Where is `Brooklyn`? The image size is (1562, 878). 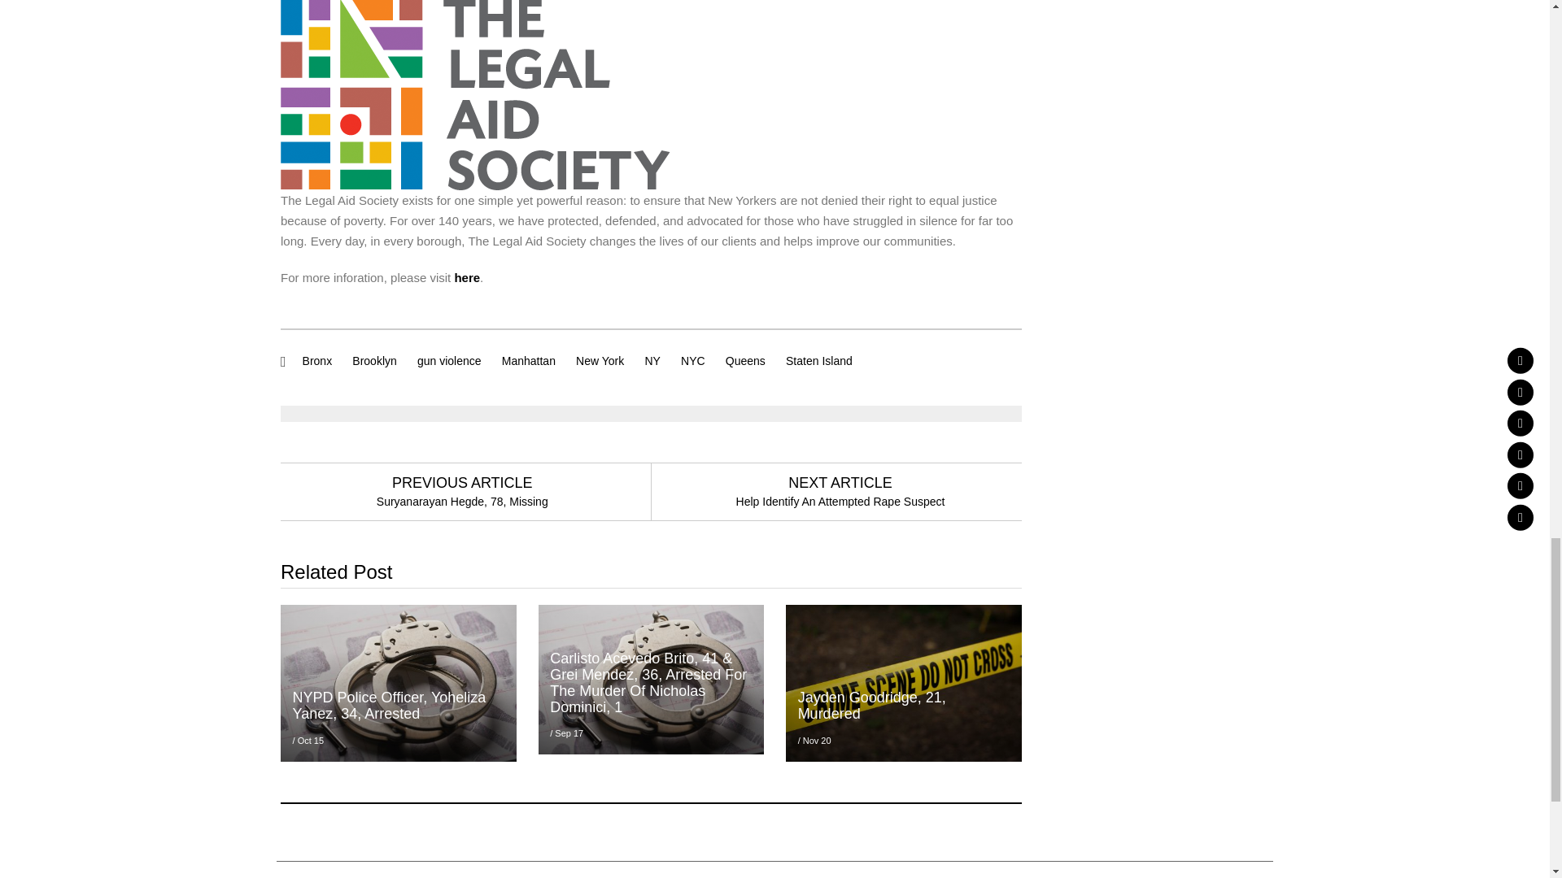 Brooklyn is located at coordinates (374, 361).